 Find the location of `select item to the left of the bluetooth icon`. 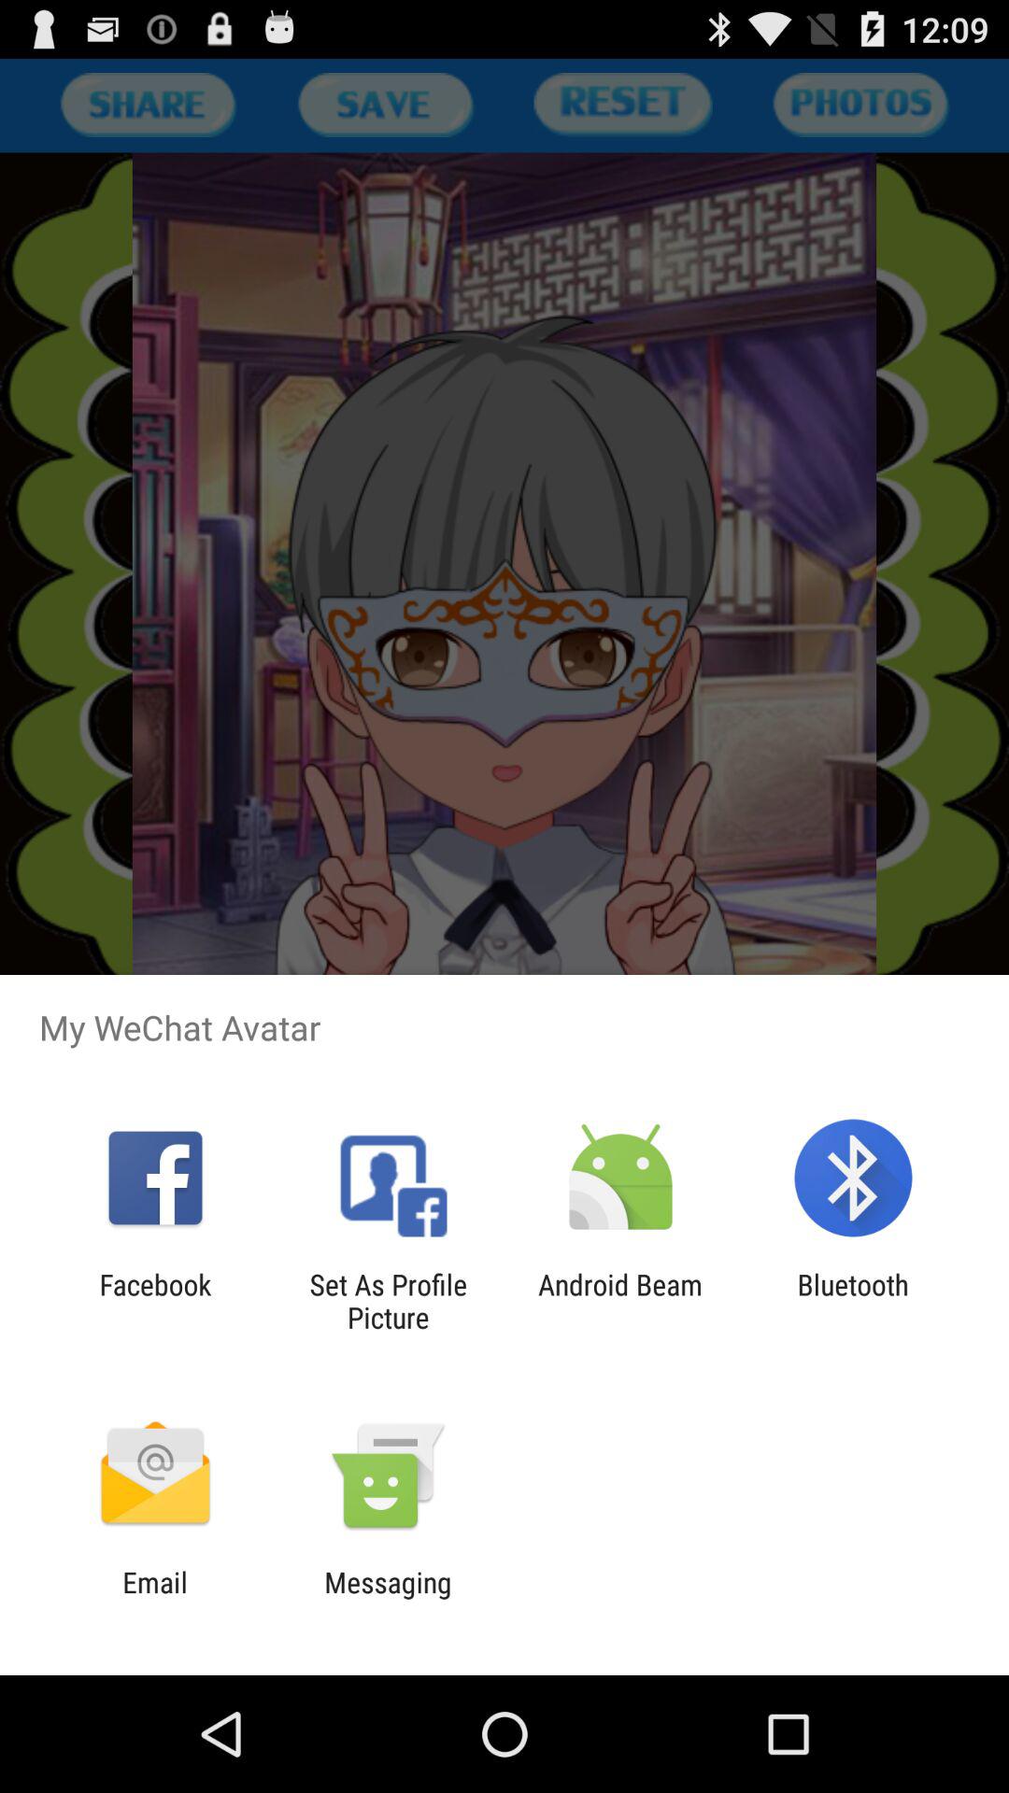

select item to the left of the bluetooth icon is located at coordinates (620, 1301).